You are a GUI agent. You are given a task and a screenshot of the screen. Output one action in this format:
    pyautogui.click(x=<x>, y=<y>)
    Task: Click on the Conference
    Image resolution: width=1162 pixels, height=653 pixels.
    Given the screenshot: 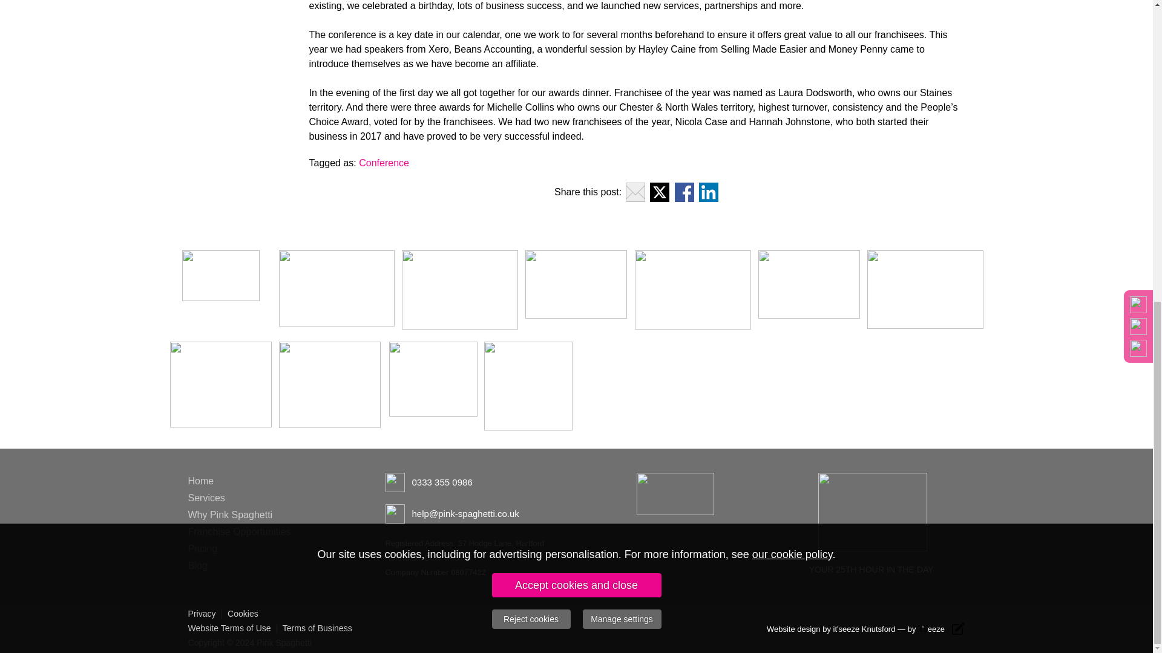 What is the action you would take?
    pyautogui.click(x=384, y=163)
    